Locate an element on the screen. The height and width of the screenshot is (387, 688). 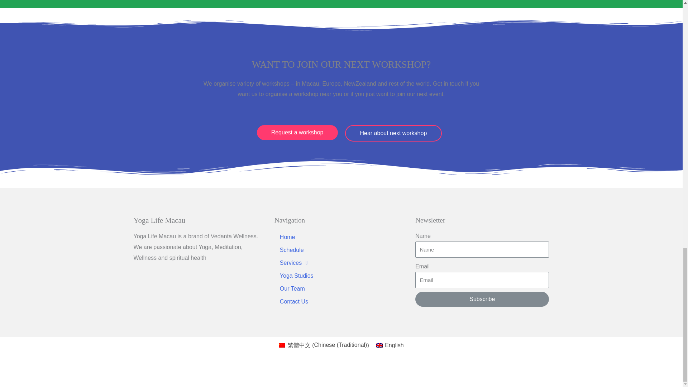
Subscribe is located at coordinates (482, 299).